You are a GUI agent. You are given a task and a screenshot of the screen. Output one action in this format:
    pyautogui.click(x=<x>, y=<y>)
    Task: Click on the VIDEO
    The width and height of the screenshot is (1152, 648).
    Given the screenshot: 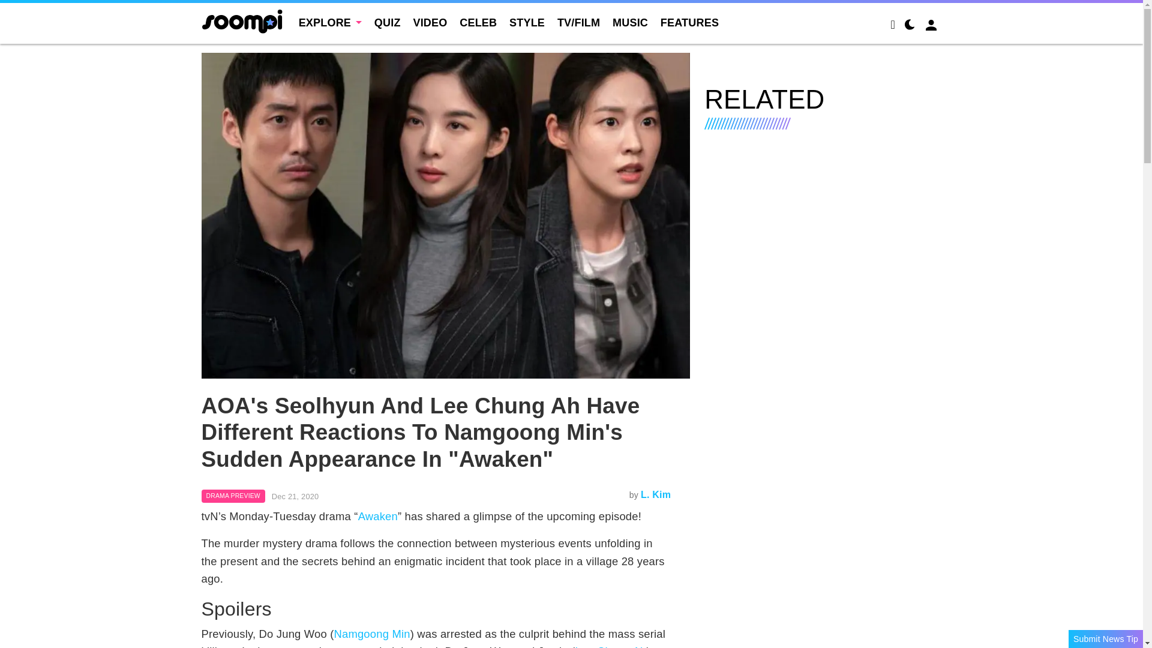 What is the action you would take?
    pyautogui.click(x=430, y=23)
    